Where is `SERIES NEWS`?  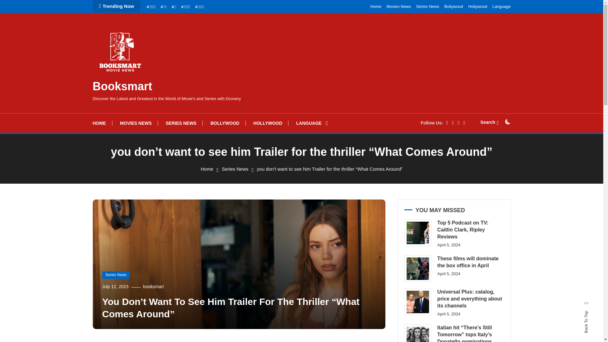 SERIES NEWS is located at coordinates (181, 123).